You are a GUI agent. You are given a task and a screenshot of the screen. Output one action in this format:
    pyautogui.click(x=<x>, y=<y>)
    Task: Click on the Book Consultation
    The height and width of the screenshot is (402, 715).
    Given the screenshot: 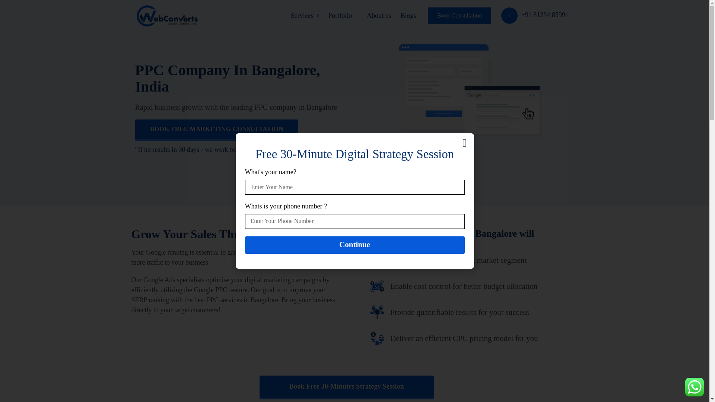 What is the action you would take?
    pyautogui.click(x=460, y=16)
    